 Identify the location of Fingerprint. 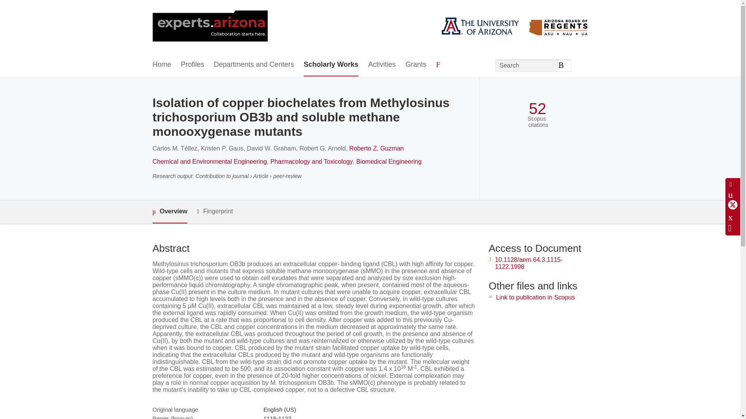
(214, 211).